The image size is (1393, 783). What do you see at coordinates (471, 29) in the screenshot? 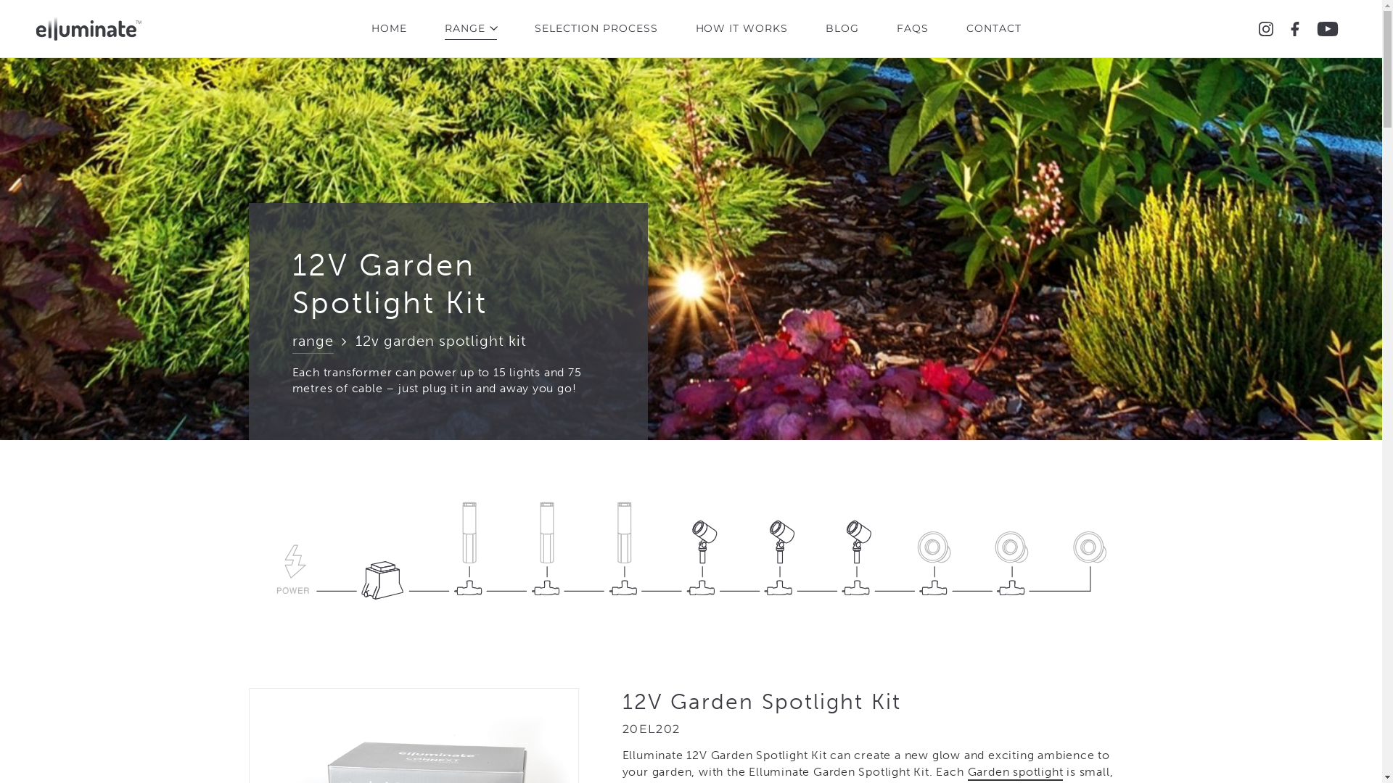
I see `RANGE` at bounding box center [471, 29].